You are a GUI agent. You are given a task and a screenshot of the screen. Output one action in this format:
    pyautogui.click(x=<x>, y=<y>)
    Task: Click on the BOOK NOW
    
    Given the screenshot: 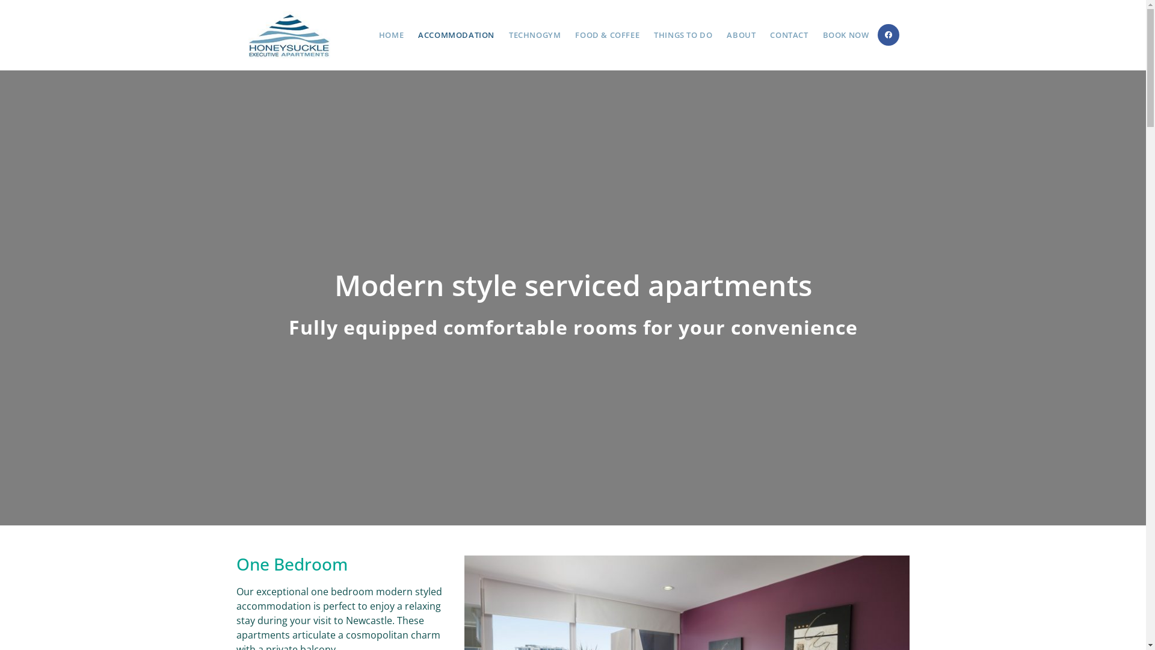 What is the action you would take?
    pyautogui.click(x=846, y=35)
    